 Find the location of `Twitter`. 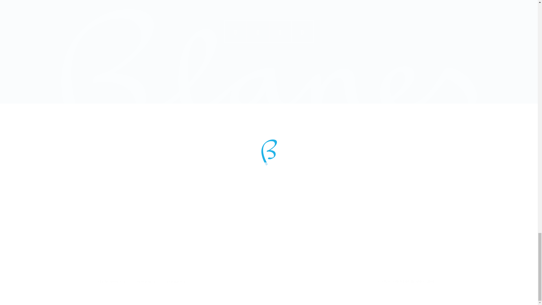

Twitter is located at coordinates (257, 32).